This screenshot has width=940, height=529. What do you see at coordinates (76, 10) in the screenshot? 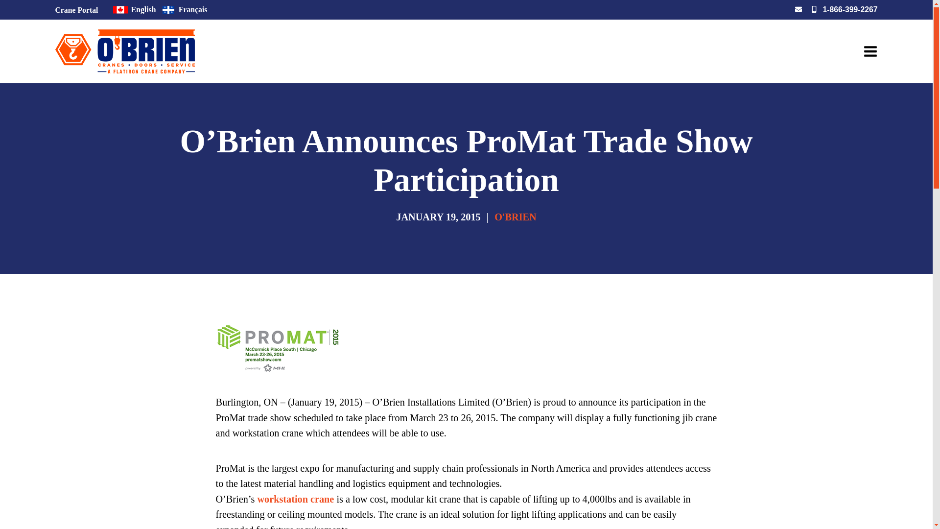
I see `Crane Portal` at bounding box center [76, 10].